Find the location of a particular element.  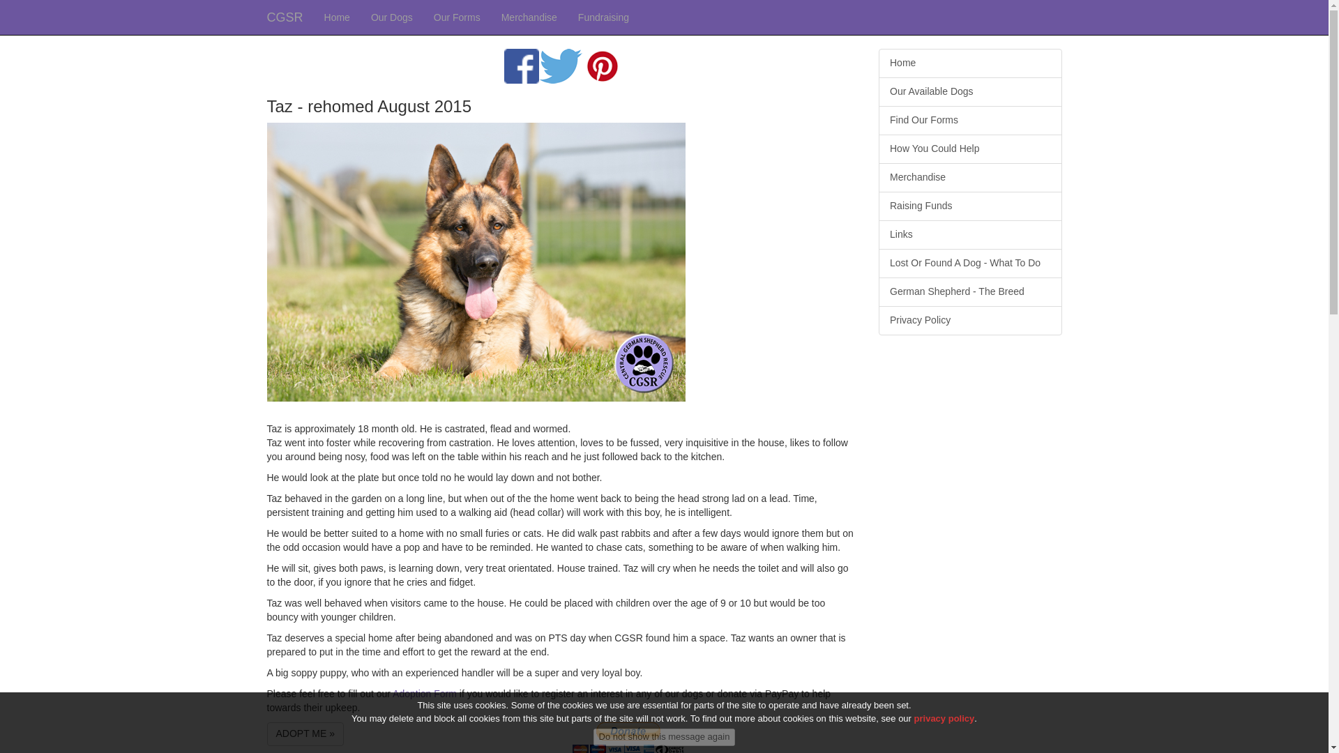

Our Available Dogs is located at coordinates (969, 92).